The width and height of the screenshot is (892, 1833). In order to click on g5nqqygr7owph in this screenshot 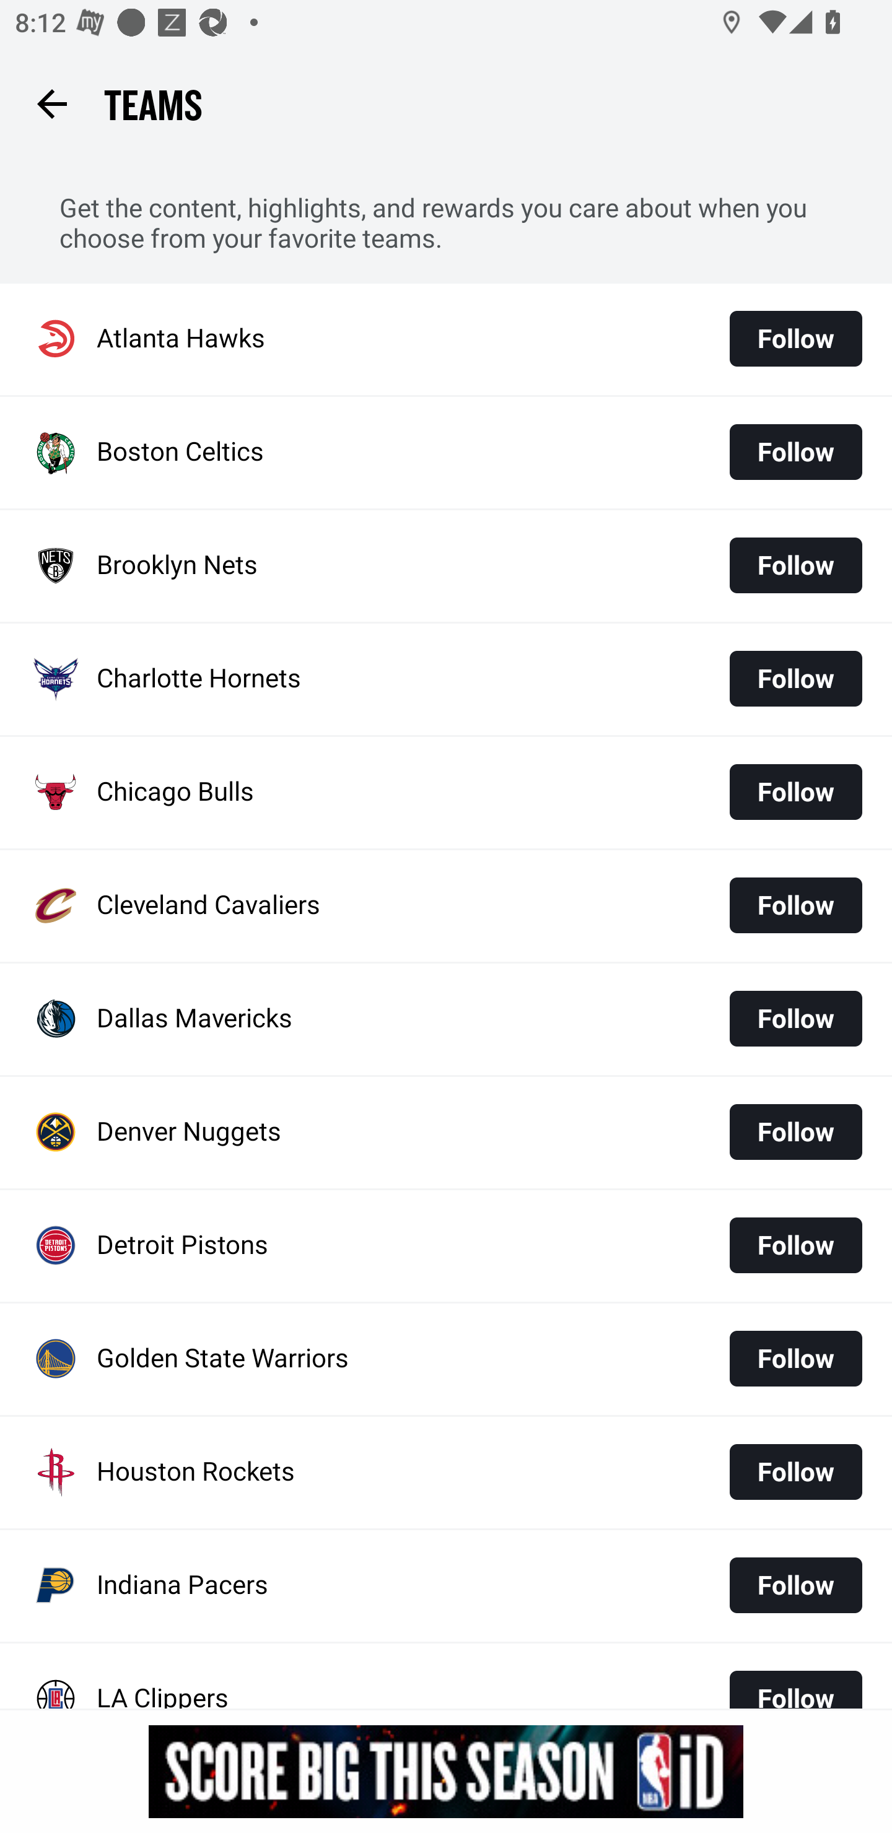, I will do `click(446, 1771)`.